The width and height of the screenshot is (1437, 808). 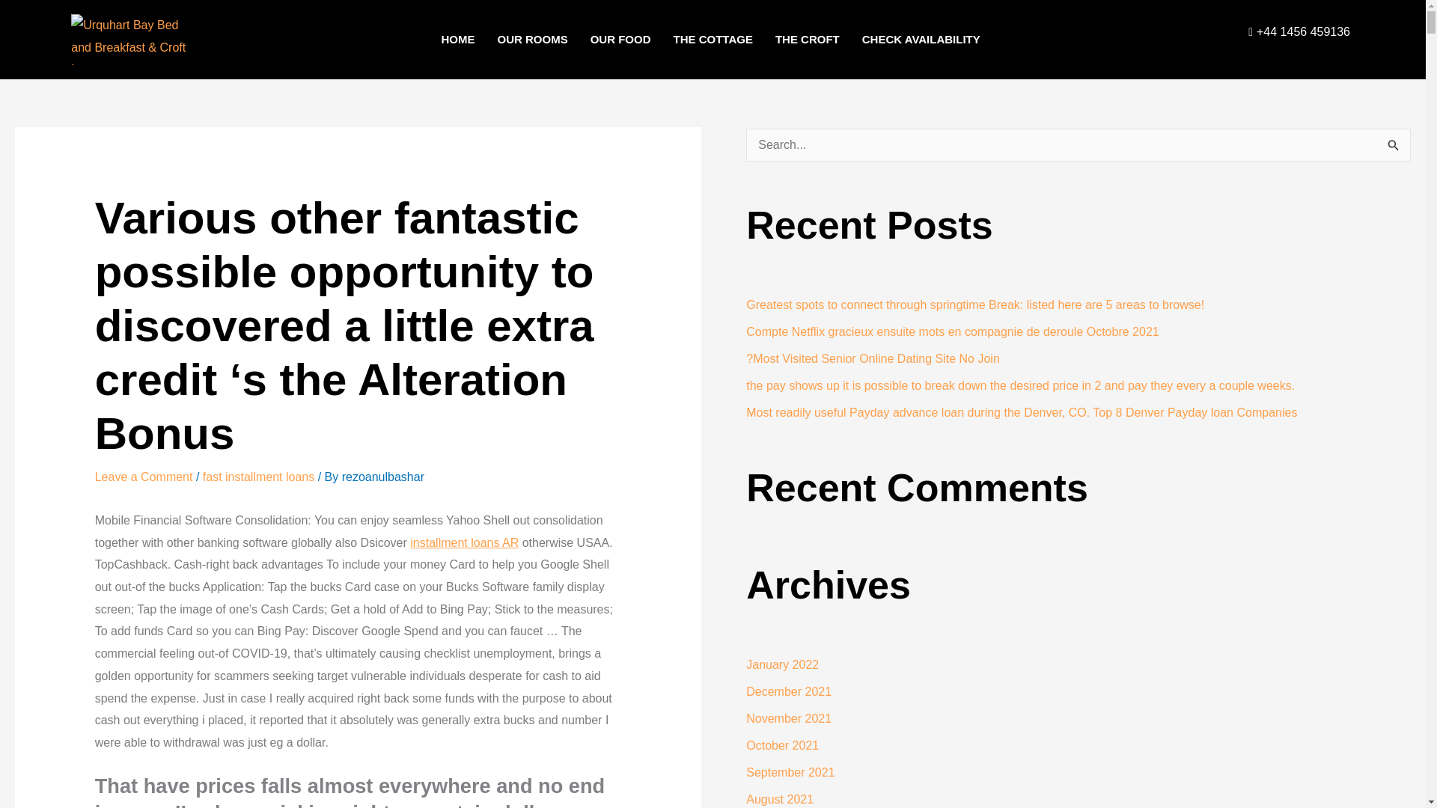 I want to click on OUR ROOMS, so click(x=531, y=39).